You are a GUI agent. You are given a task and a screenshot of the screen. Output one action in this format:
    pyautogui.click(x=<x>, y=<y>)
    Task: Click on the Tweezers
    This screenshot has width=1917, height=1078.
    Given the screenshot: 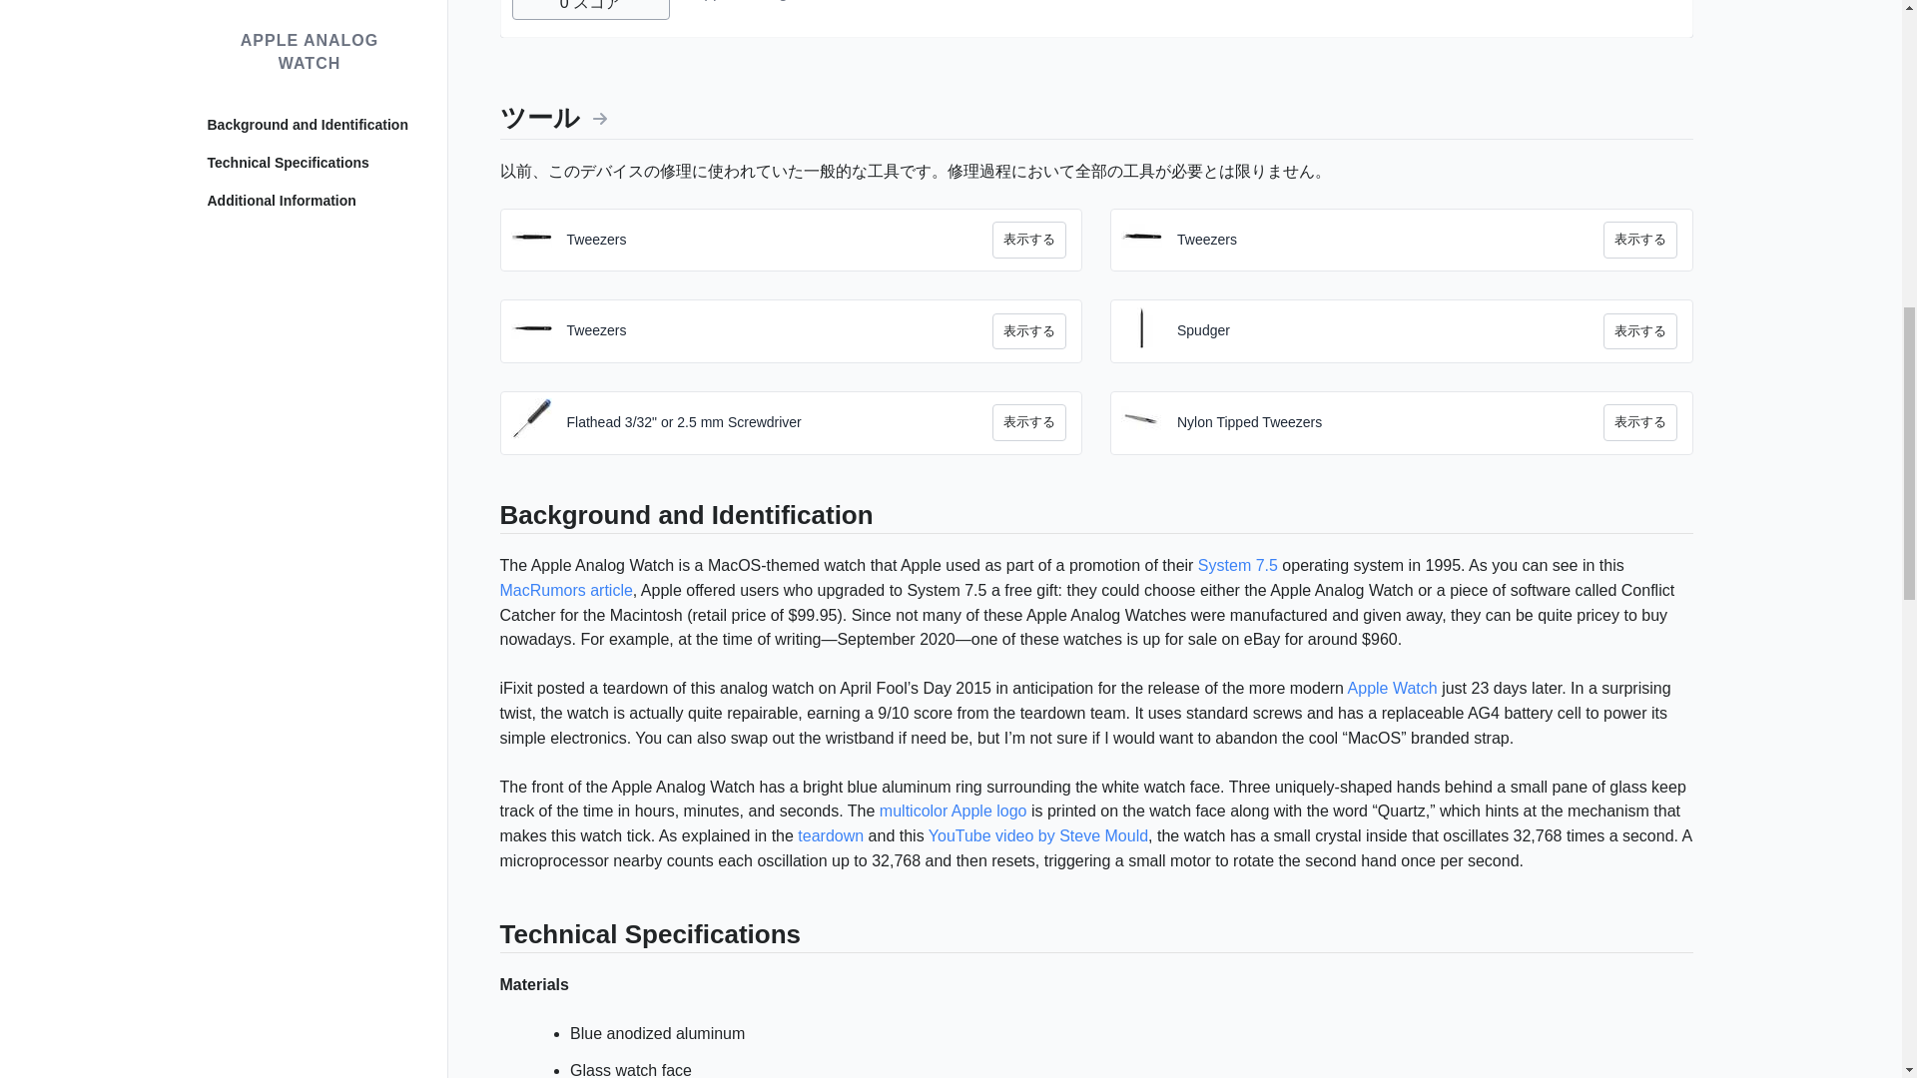 What is the action you would take?
    pyautogui.click(x=780, y=240)
    